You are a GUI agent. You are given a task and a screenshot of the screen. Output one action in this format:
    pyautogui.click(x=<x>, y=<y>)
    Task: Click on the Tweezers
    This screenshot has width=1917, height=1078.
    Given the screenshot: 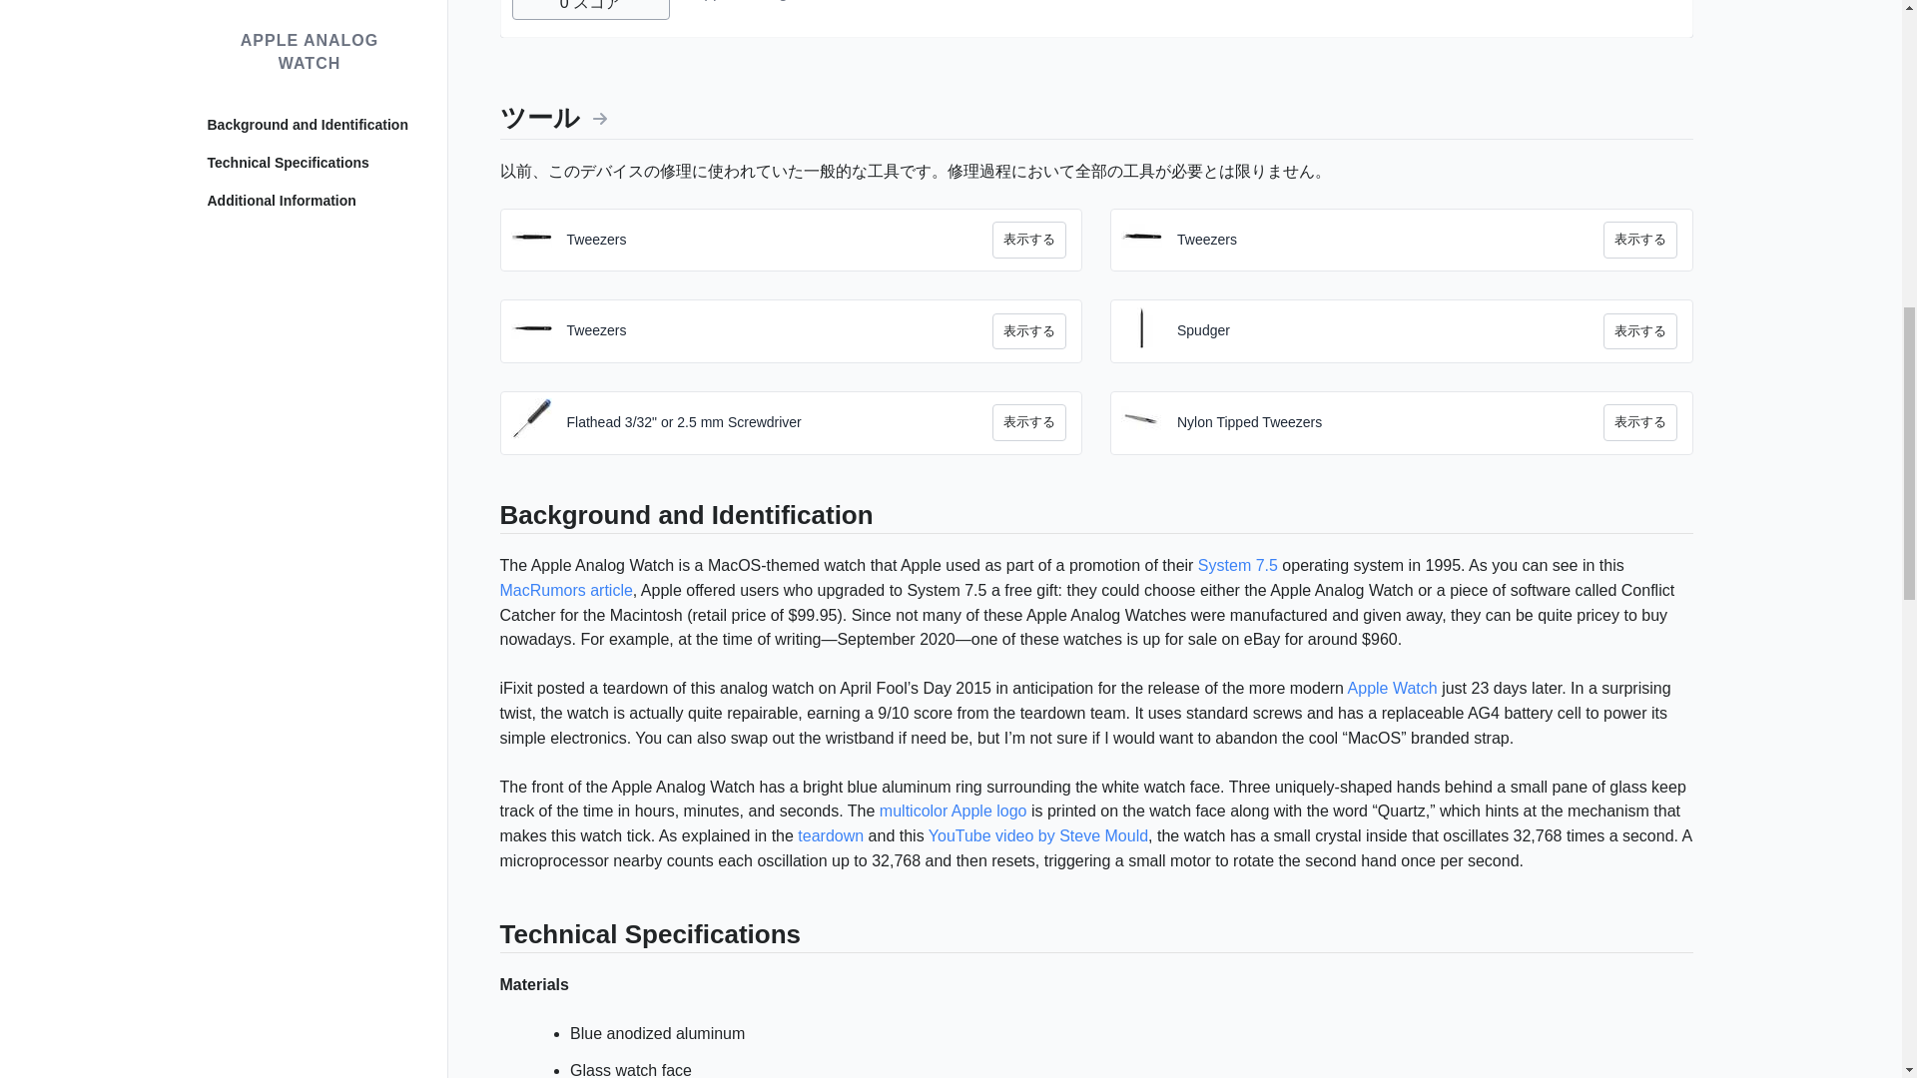 What is the action you would take?
    pyautogui.click(x=780, y=240)
    